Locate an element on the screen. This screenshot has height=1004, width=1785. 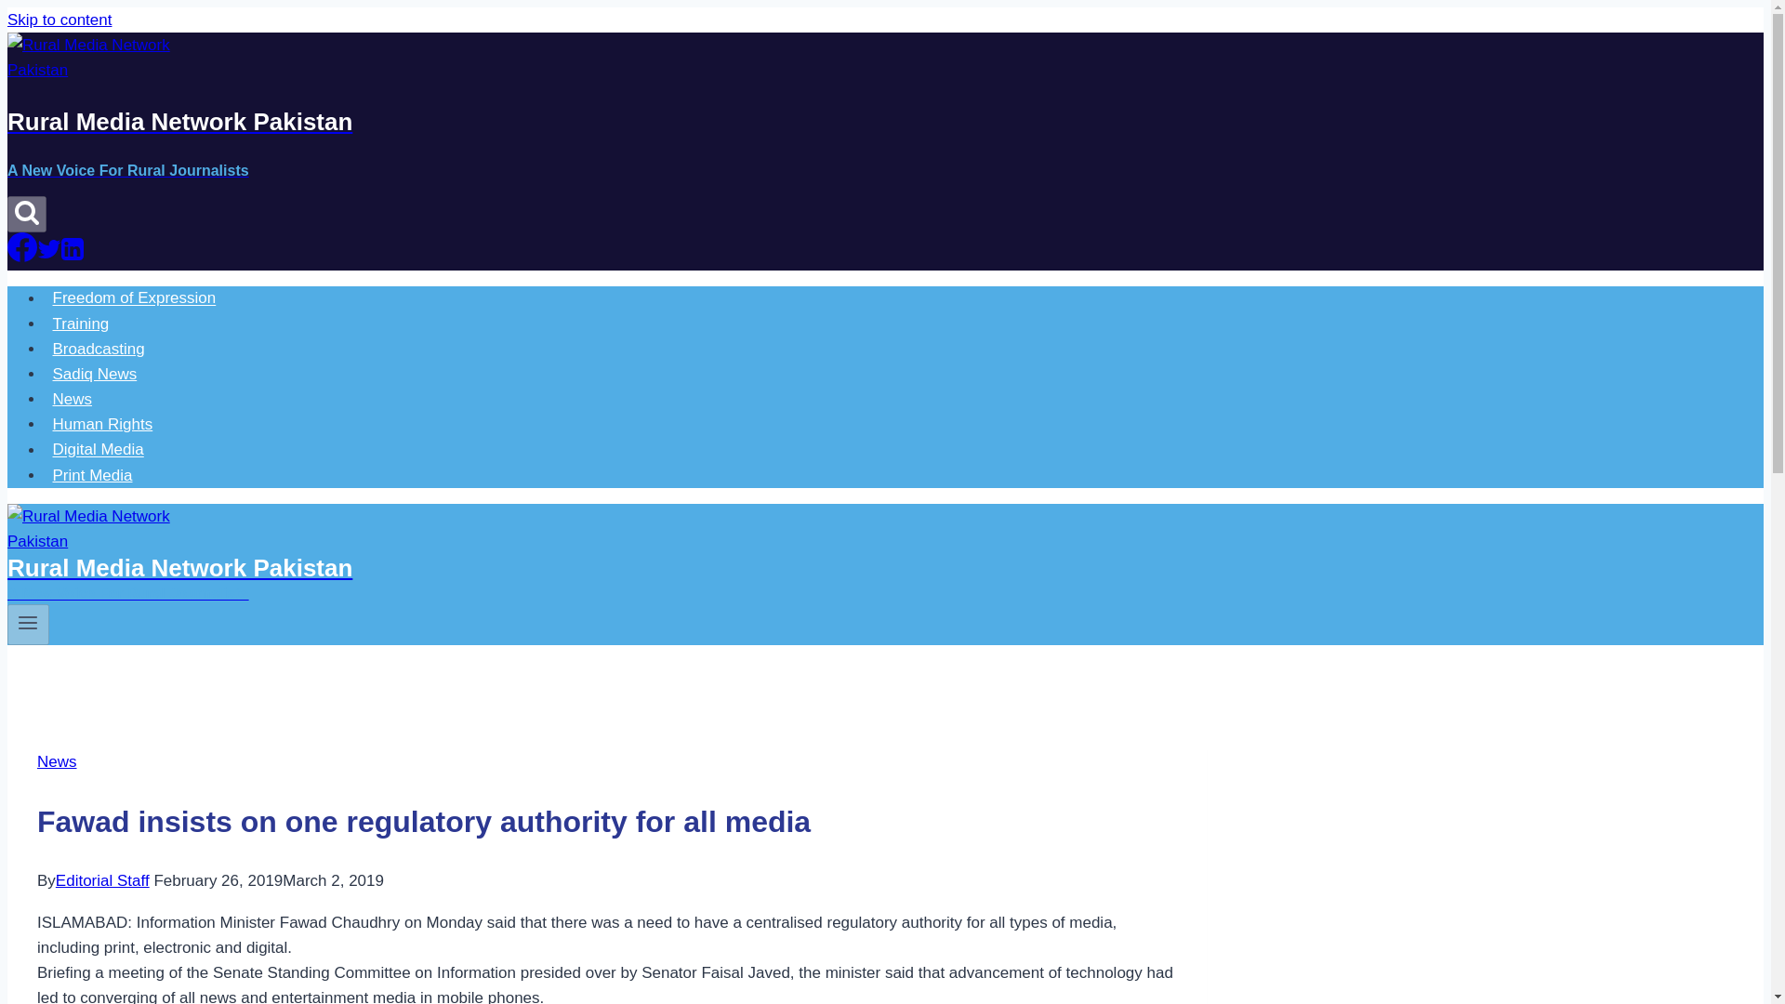
Search is located at coordinates (26, 214).